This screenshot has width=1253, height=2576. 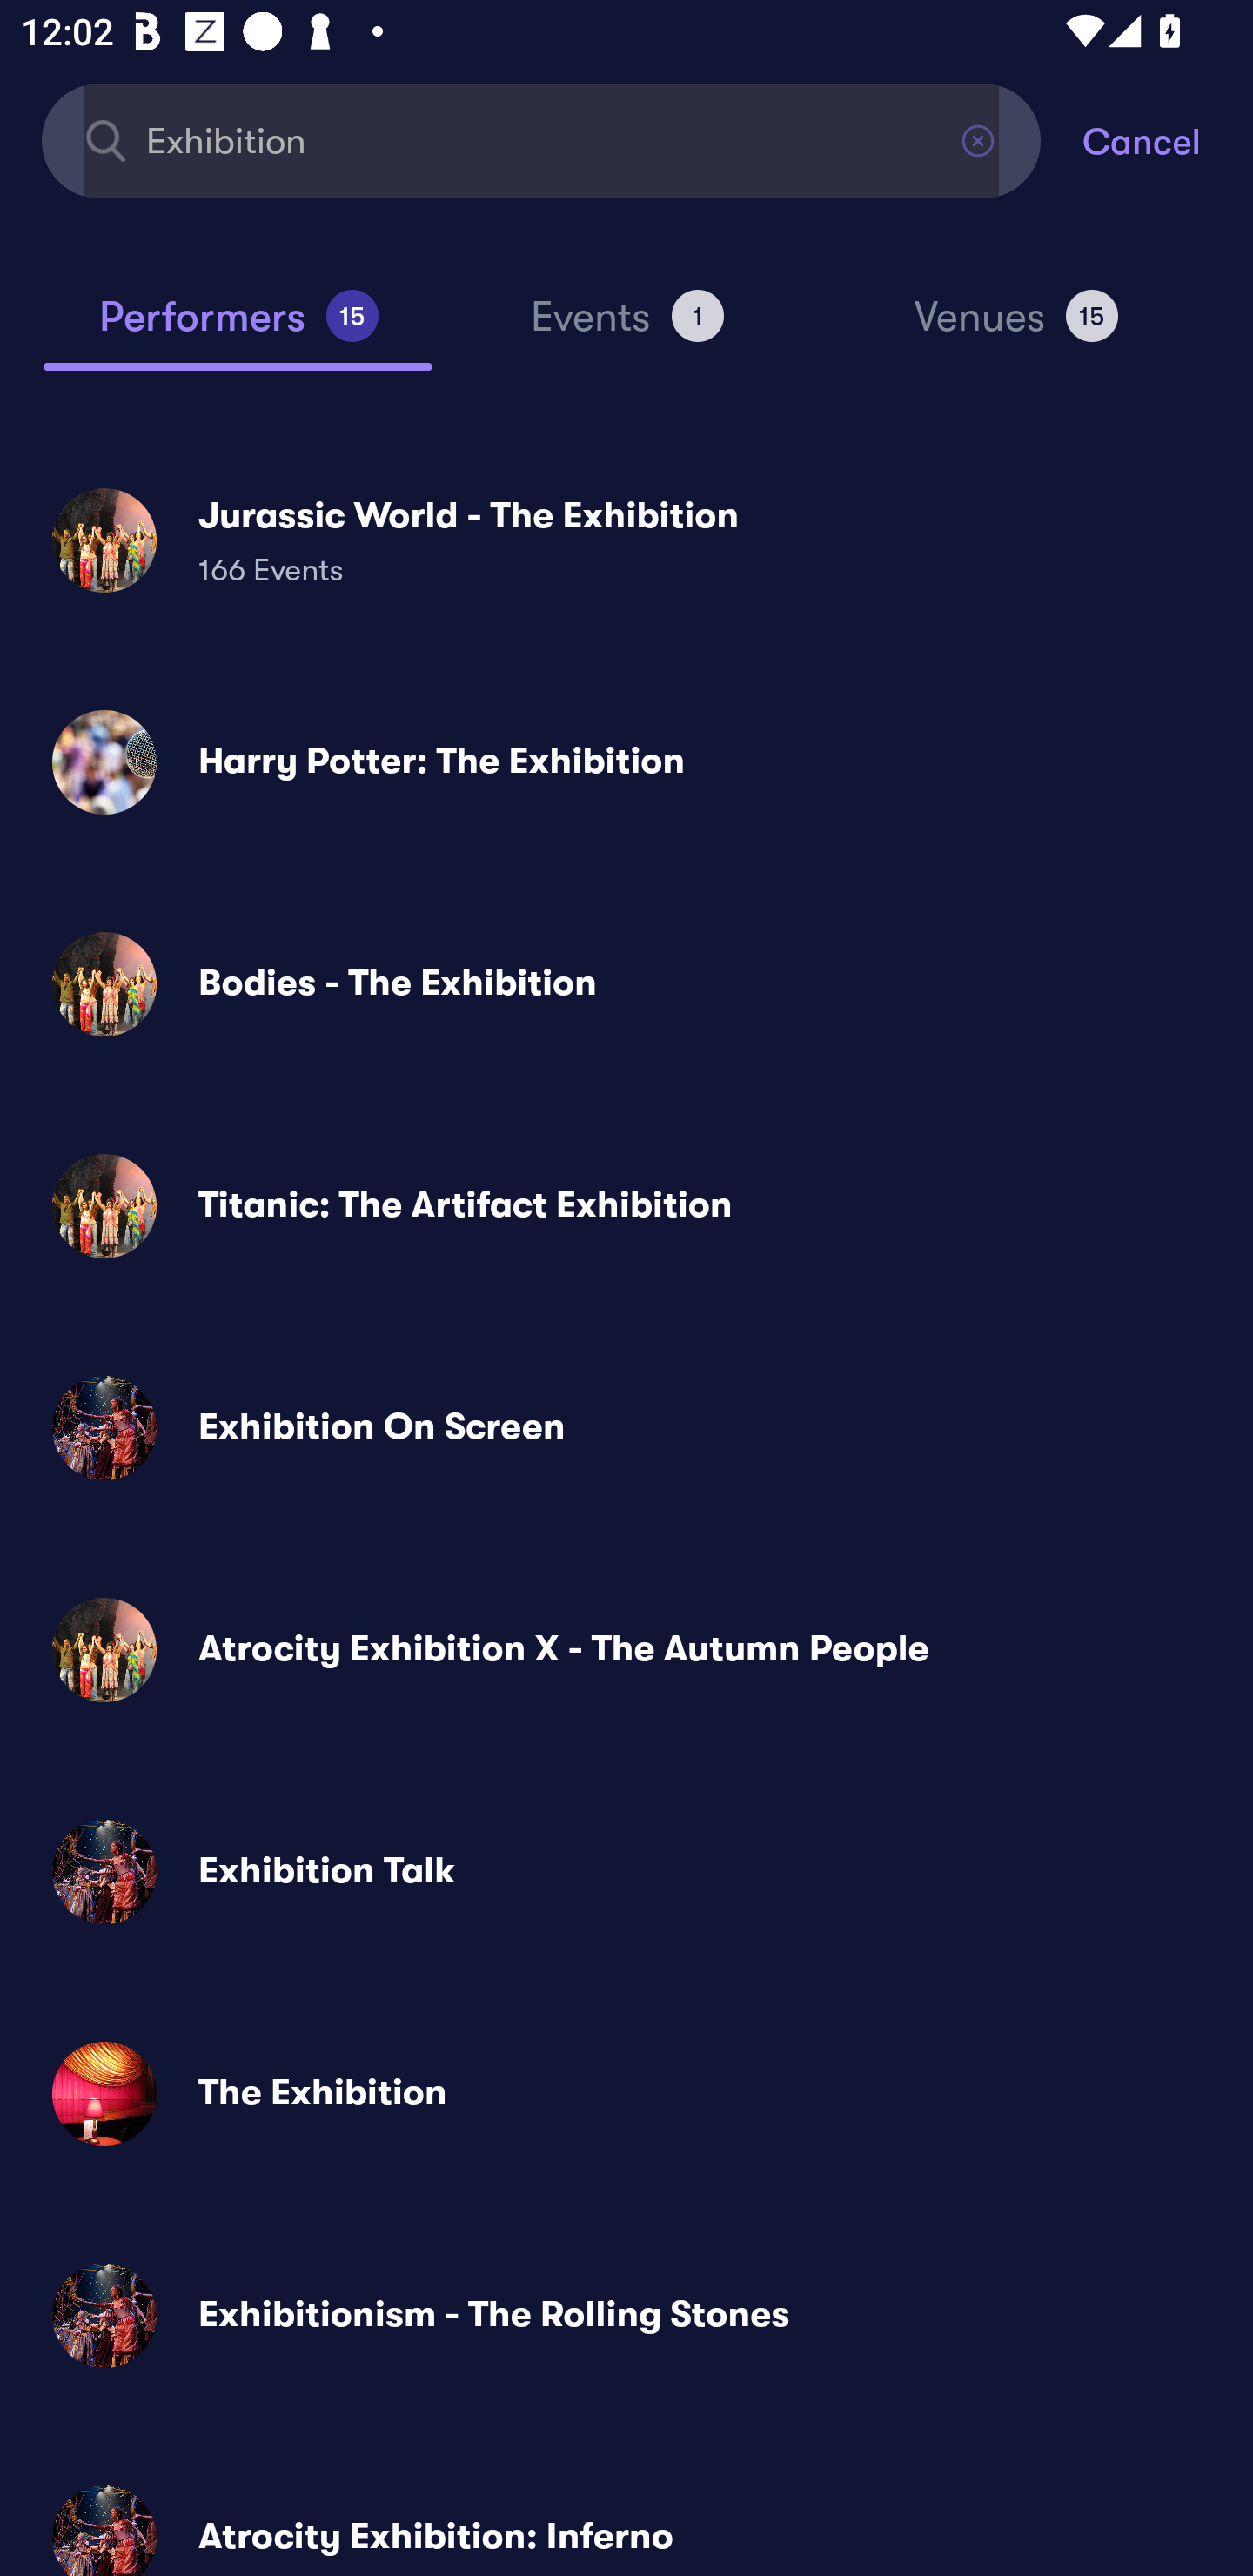 I want to click on Bodies - The Exhibition, so click(x=626, y=983).